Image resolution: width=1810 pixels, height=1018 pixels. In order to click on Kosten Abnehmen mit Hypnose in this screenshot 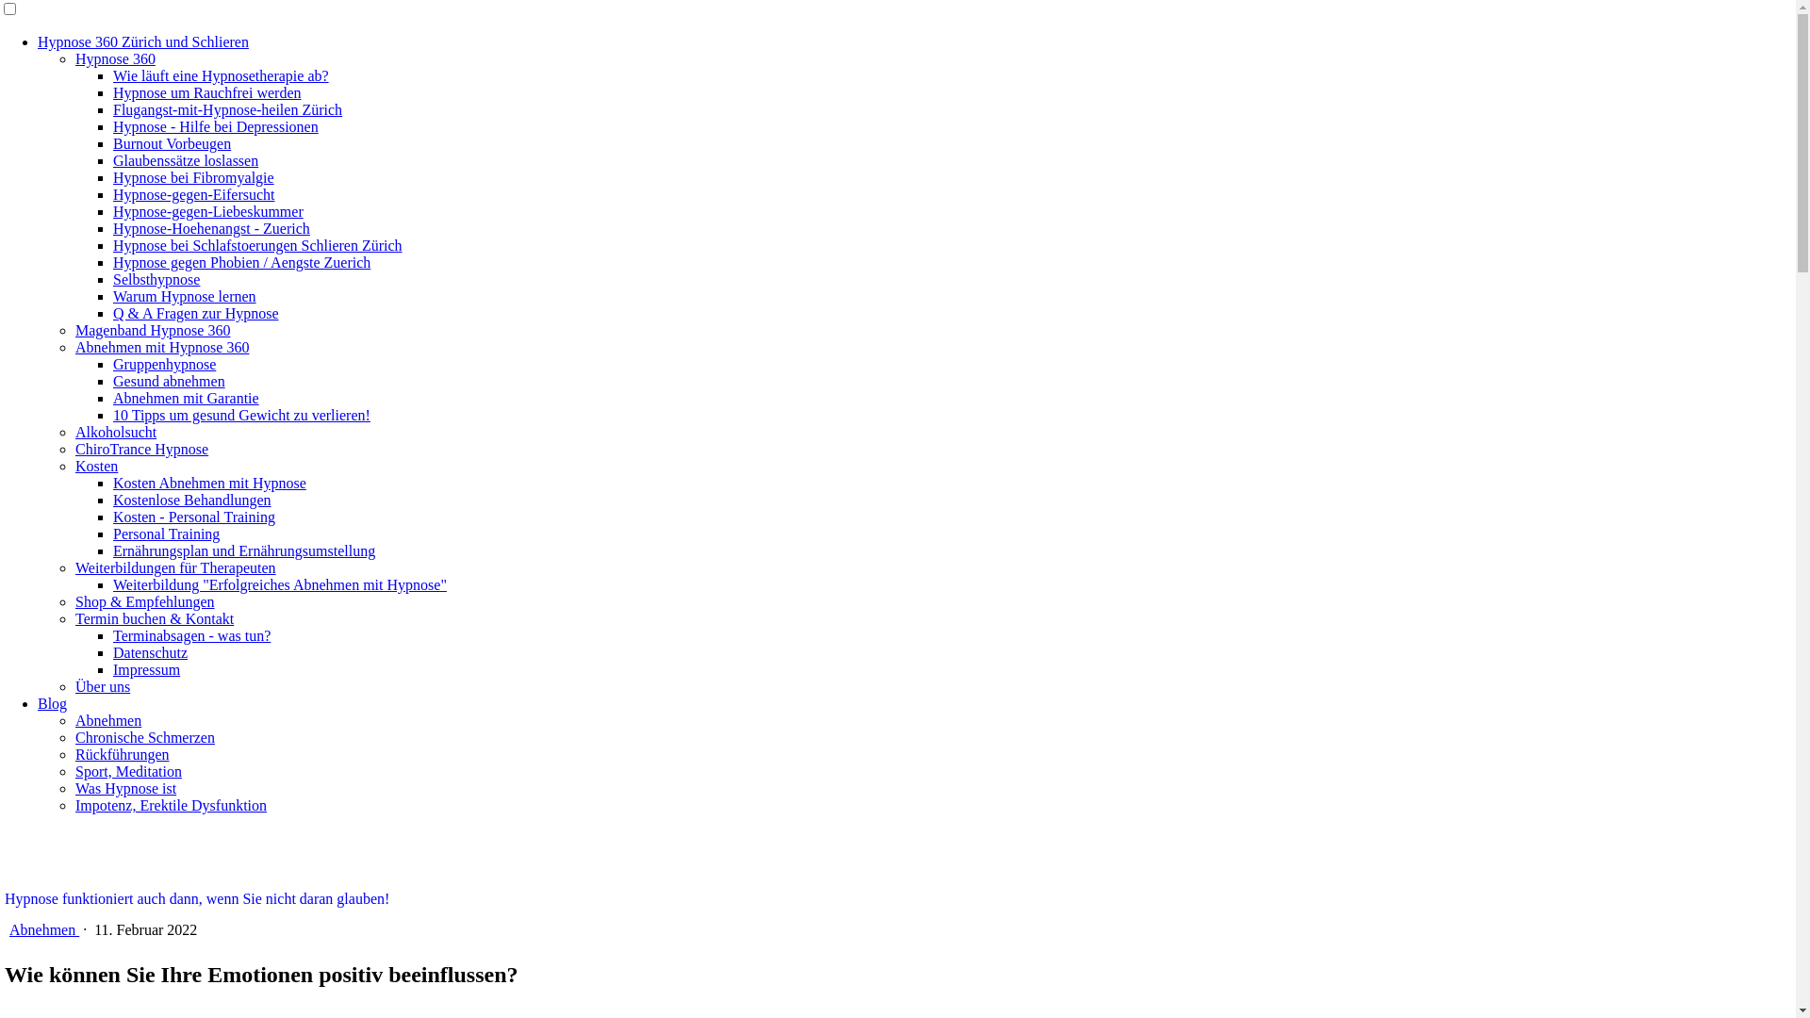, I will do `click(209, 483)`.